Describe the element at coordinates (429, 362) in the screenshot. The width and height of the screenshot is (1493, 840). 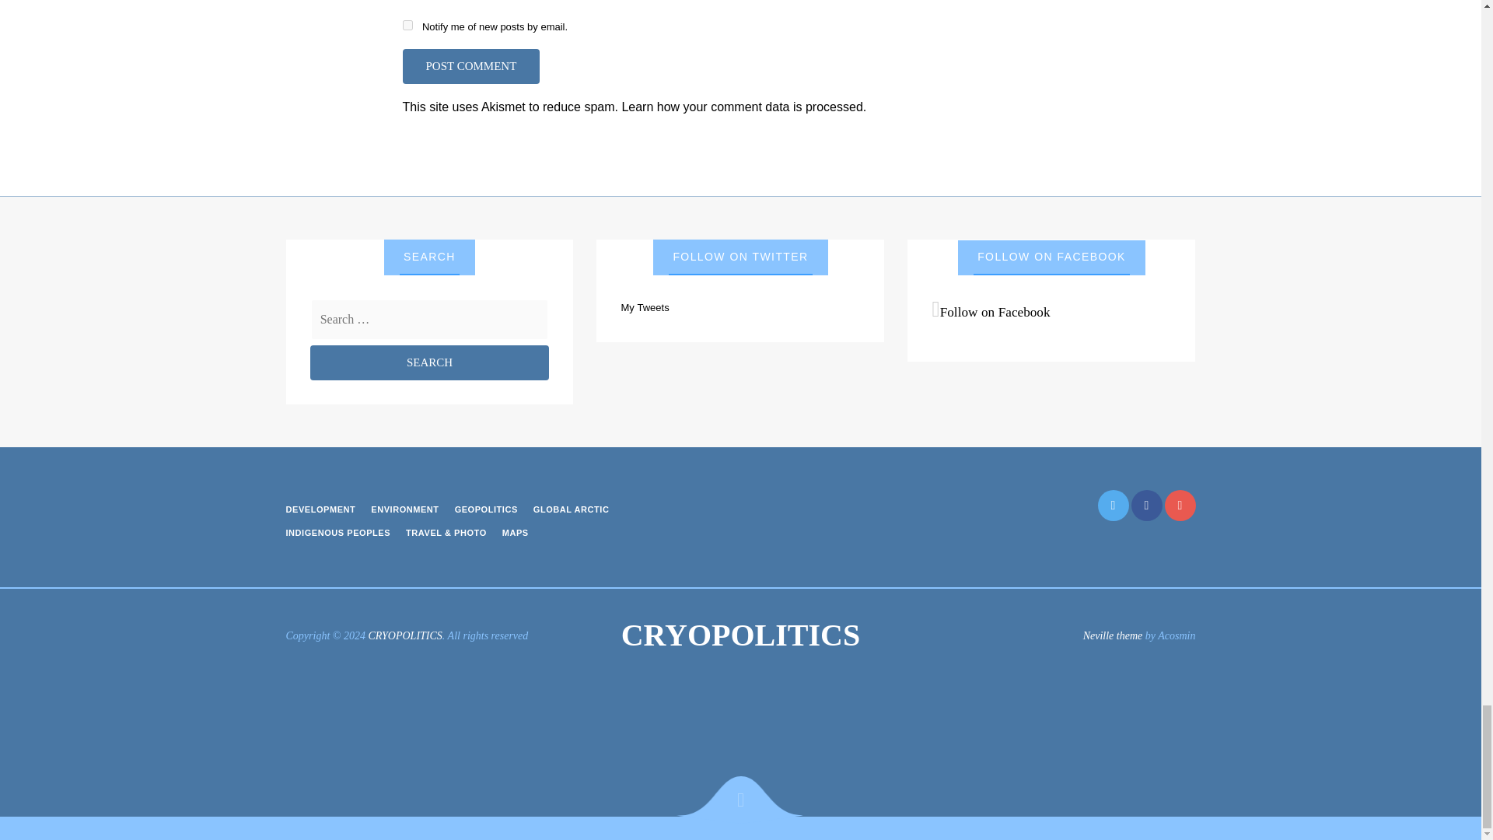
I see `Search` at that location.